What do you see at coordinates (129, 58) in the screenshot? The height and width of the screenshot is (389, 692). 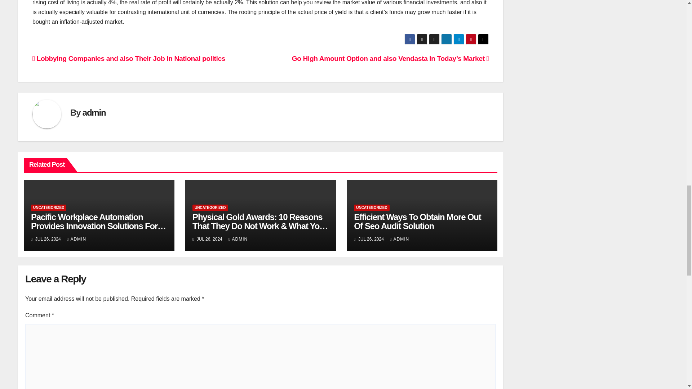 I see `Lobbying Companies and also Their Job in National politics` at bounding box center [129, 58].